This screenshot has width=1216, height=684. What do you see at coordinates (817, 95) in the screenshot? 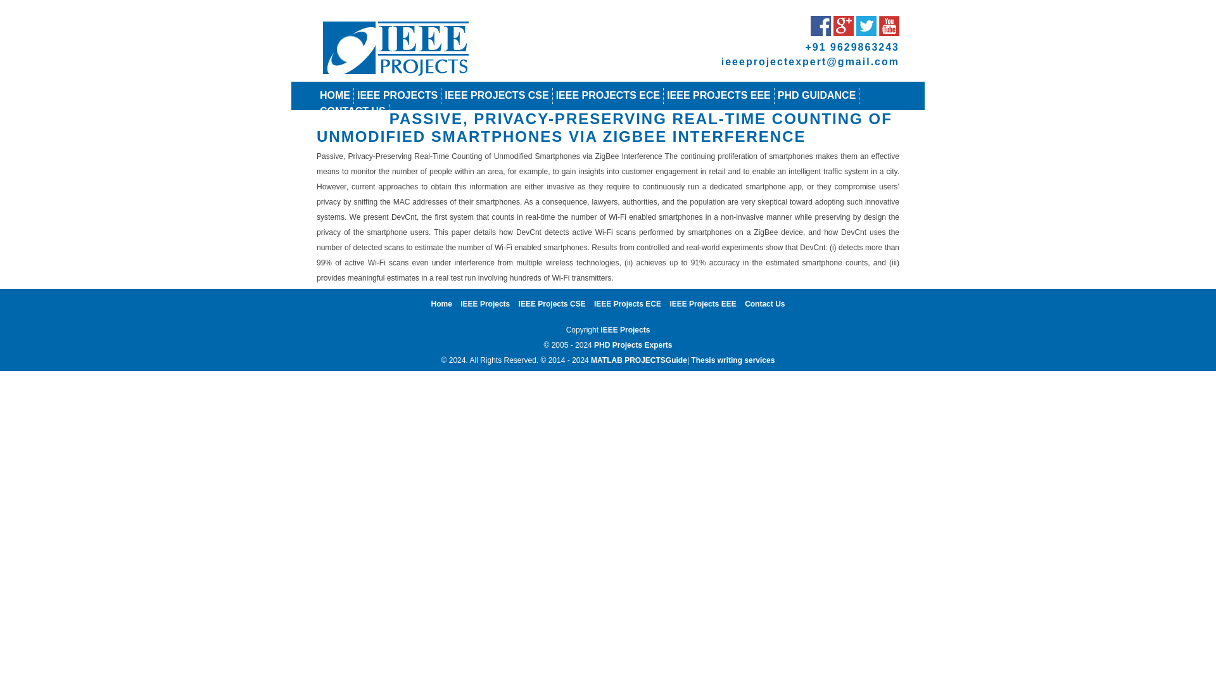
I see `PHD GUIDANCE` at bounding box center [817, 95].